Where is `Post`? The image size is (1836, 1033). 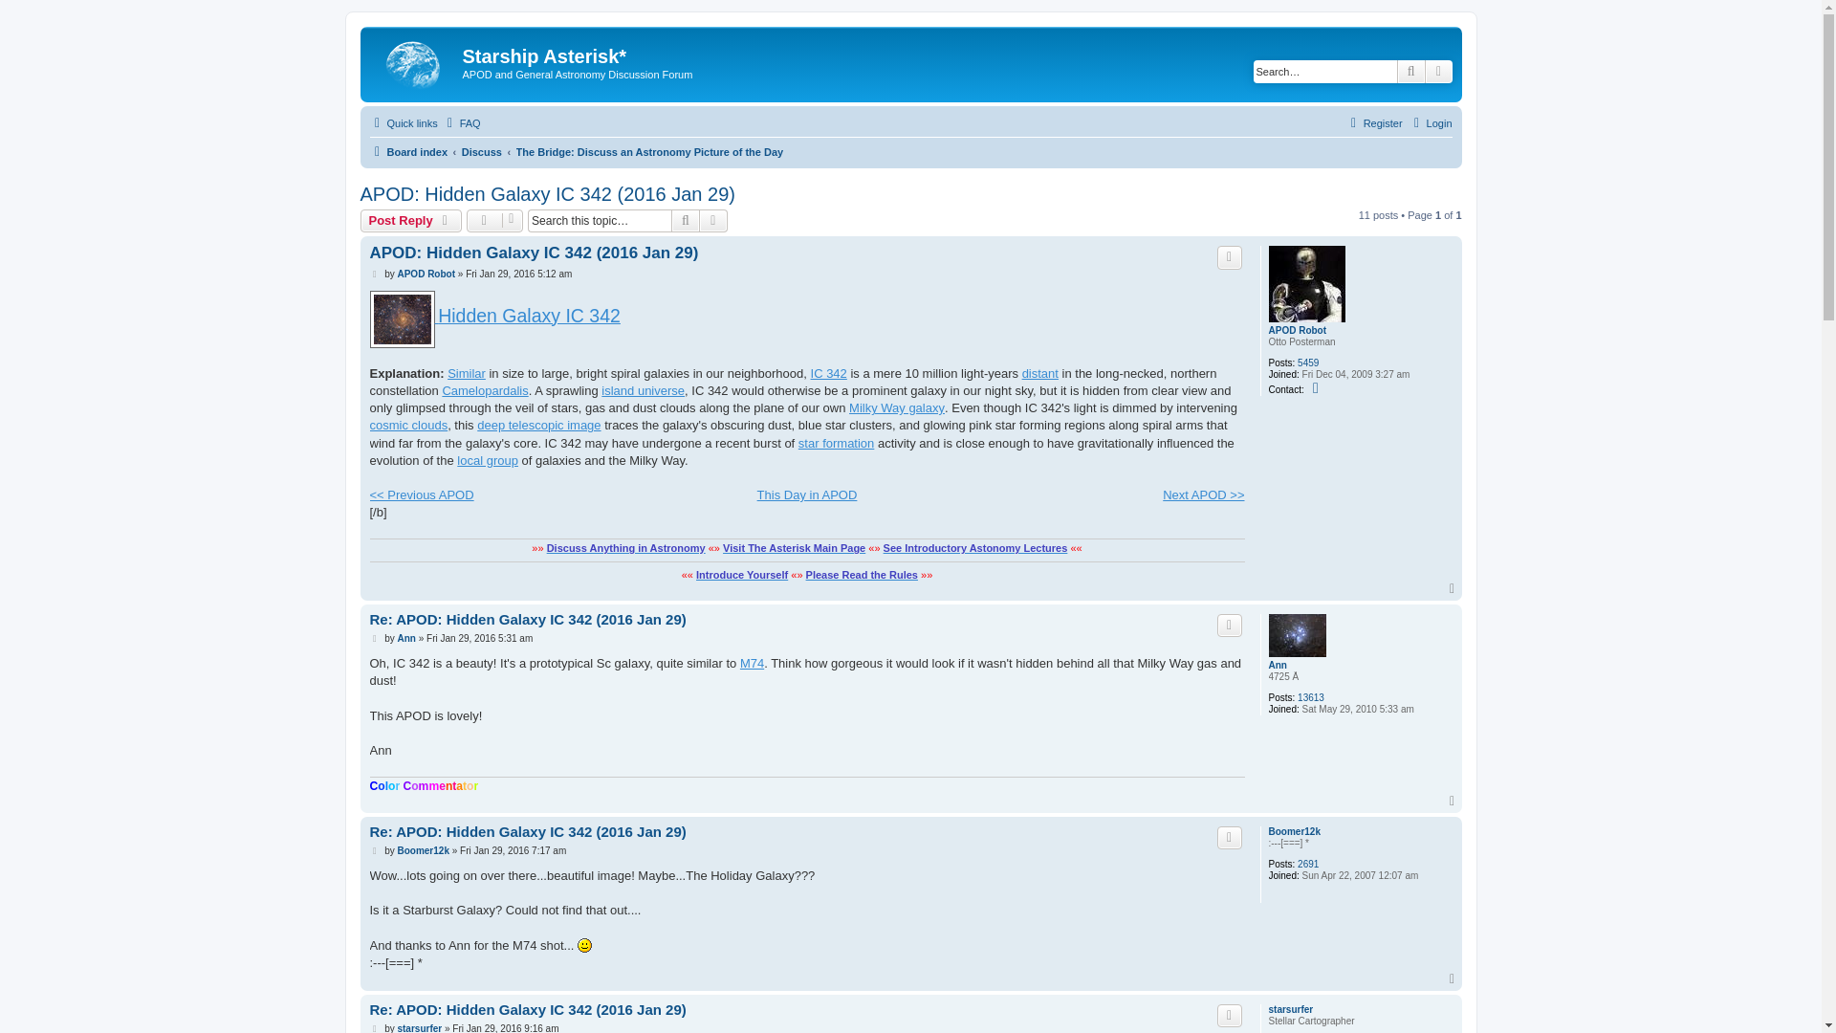
Post is located at coordinates (375, 274).